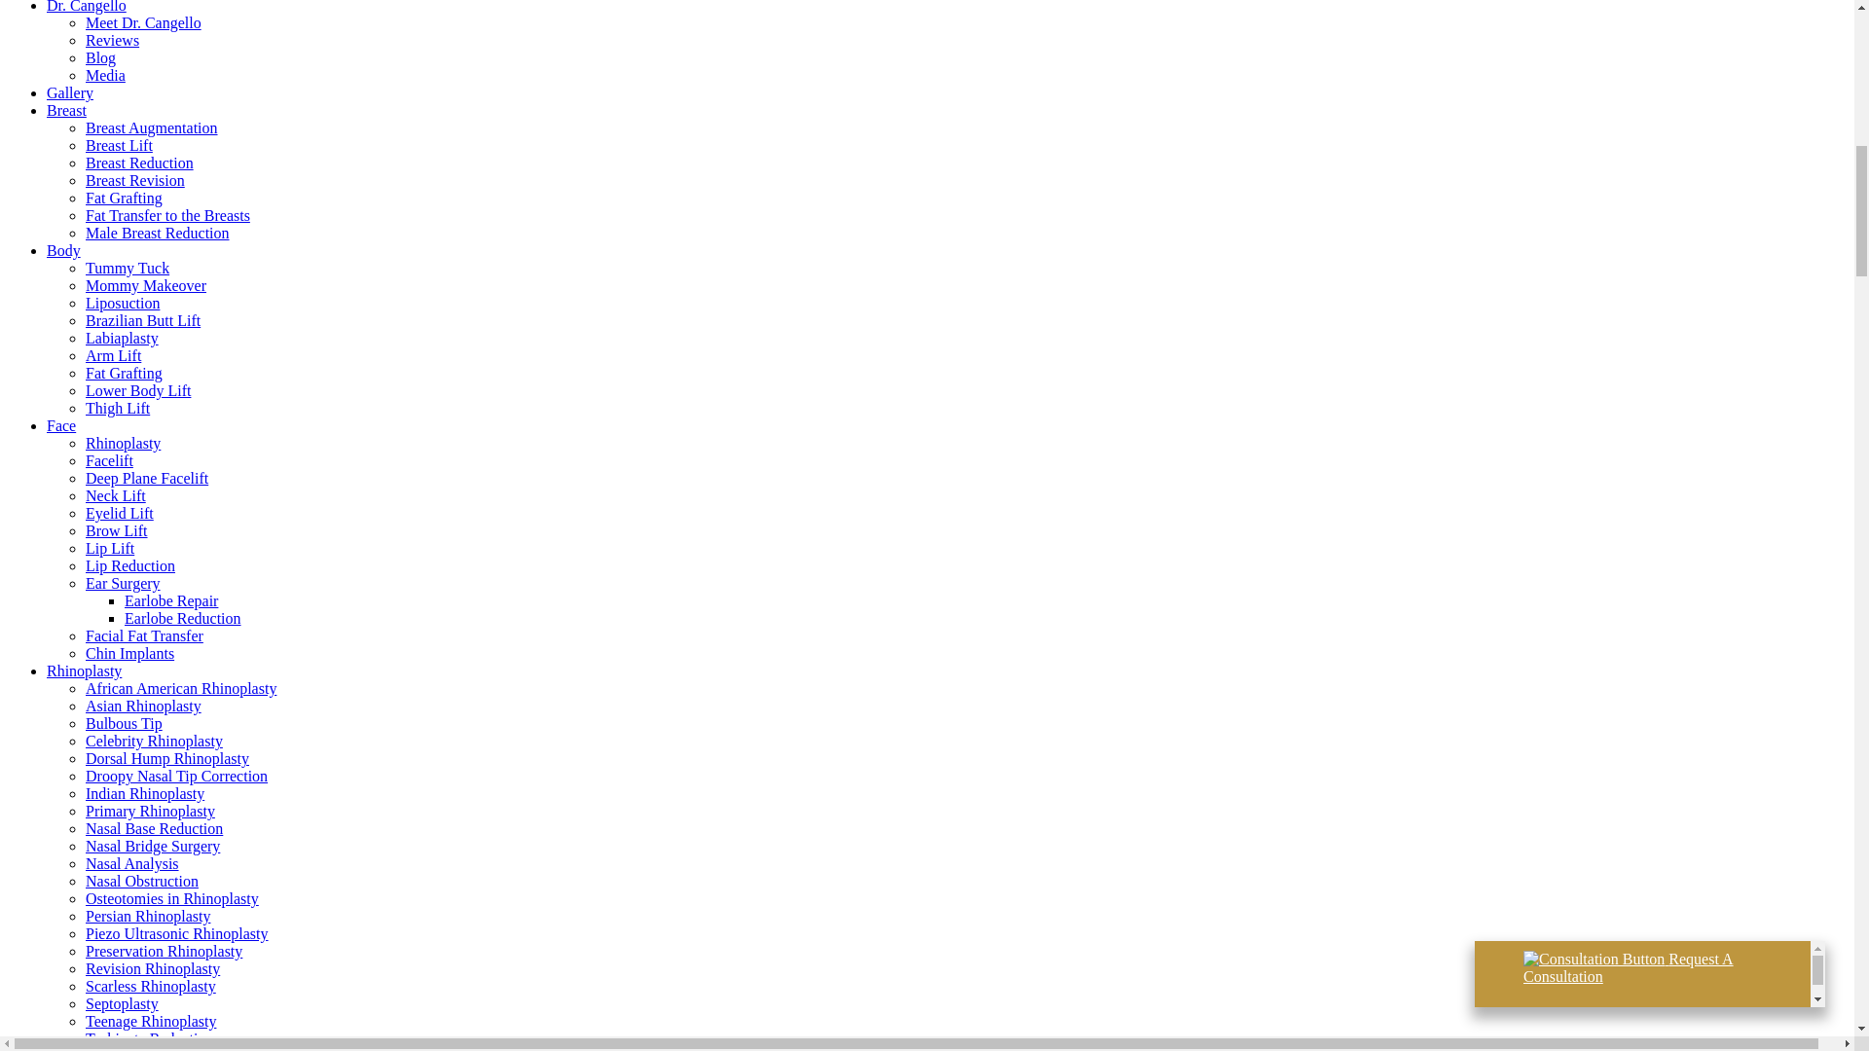 Image resolution: width=1869 pixels, height=1051 pixels. I want to click on Dr. Cangello, so click(87, 7).